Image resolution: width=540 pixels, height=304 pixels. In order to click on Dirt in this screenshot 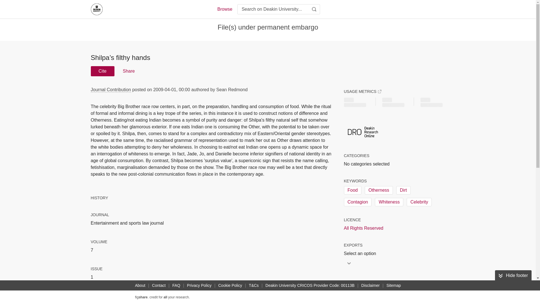, I will do `click(403, 190)`.